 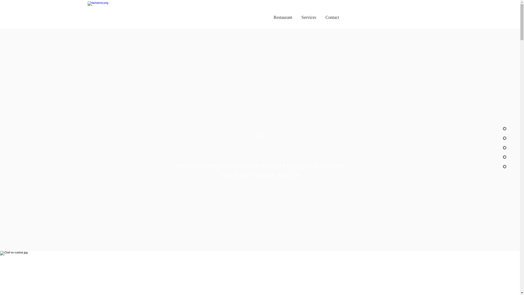 I want to click on Restaurant, so click(x=283, y=17).